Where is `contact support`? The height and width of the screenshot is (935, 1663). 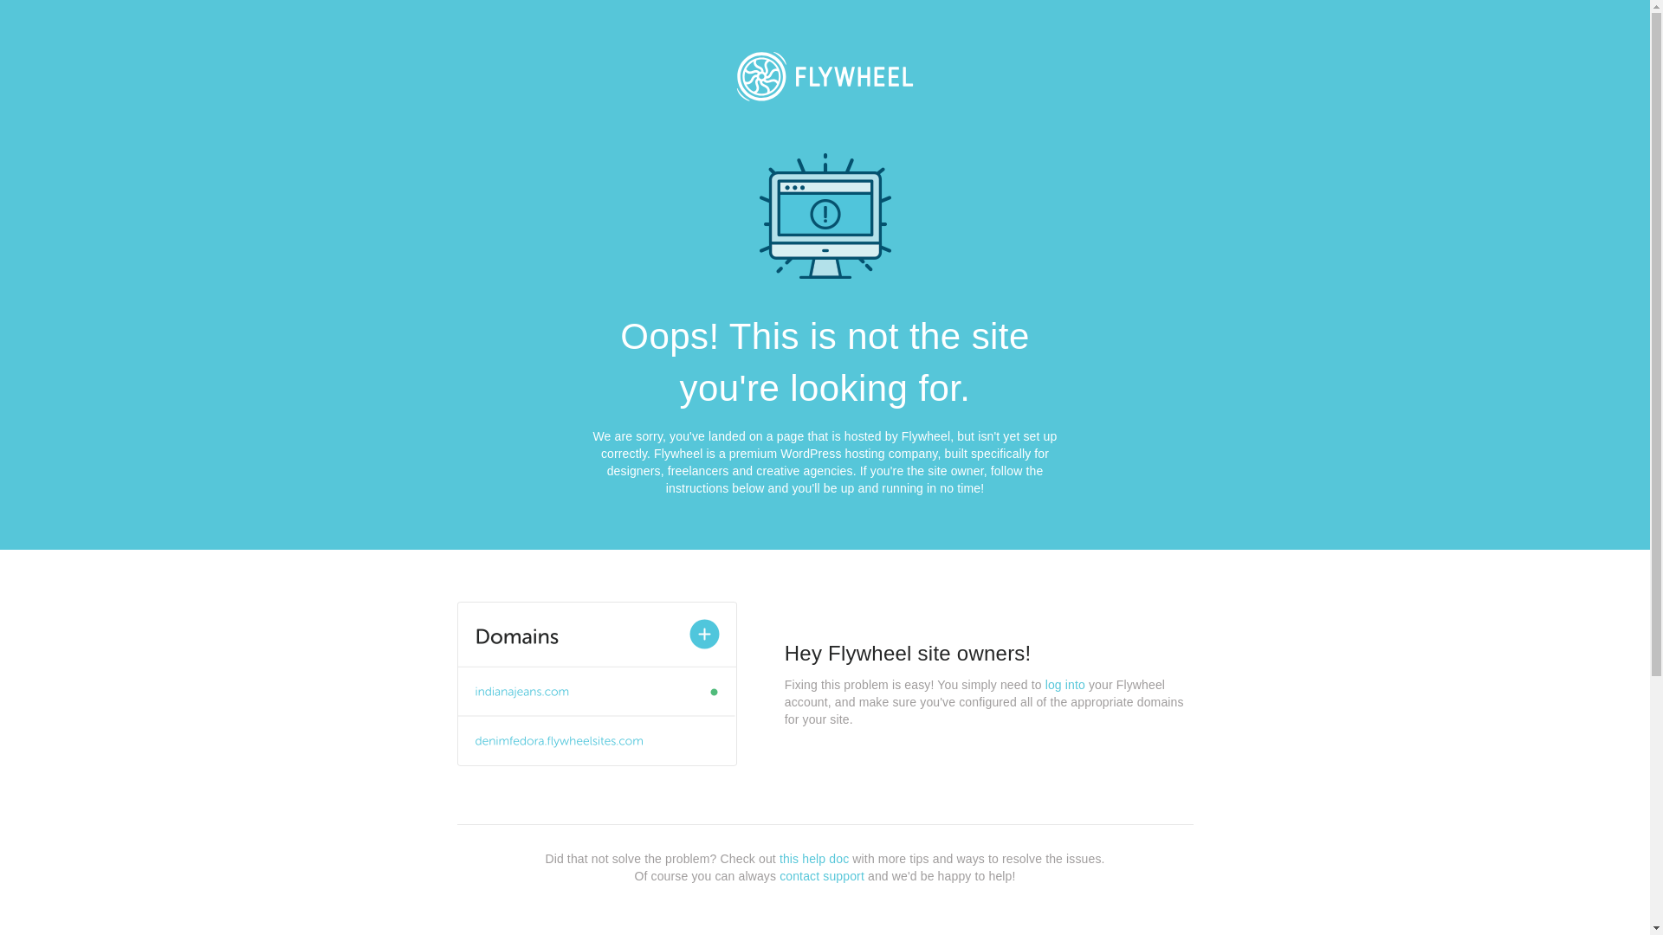
contact support is located at coordinates (822, 876).